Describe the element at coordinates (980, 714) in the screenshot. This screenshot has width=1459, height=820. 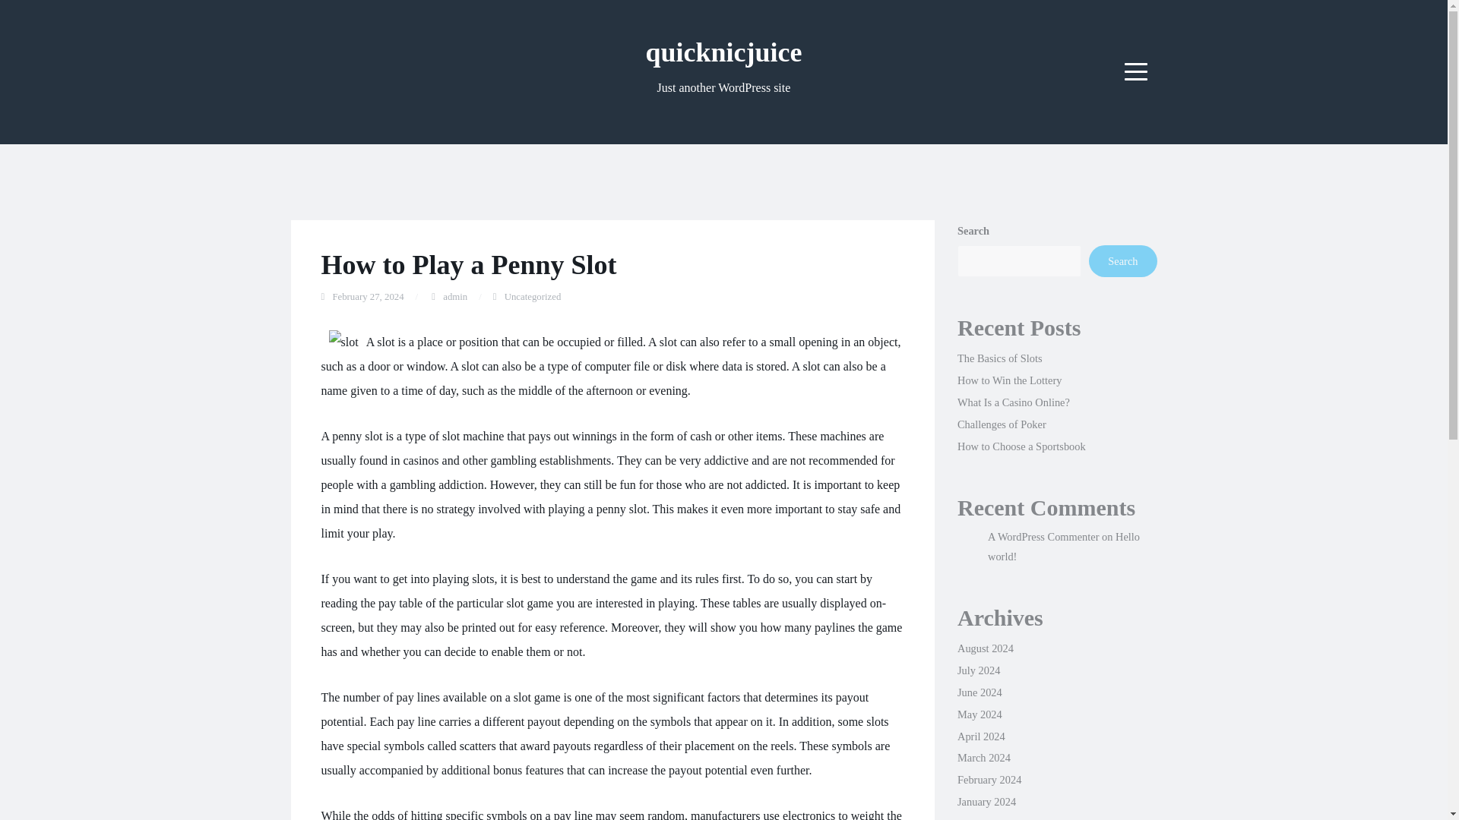
I see `May 2024` at that location.